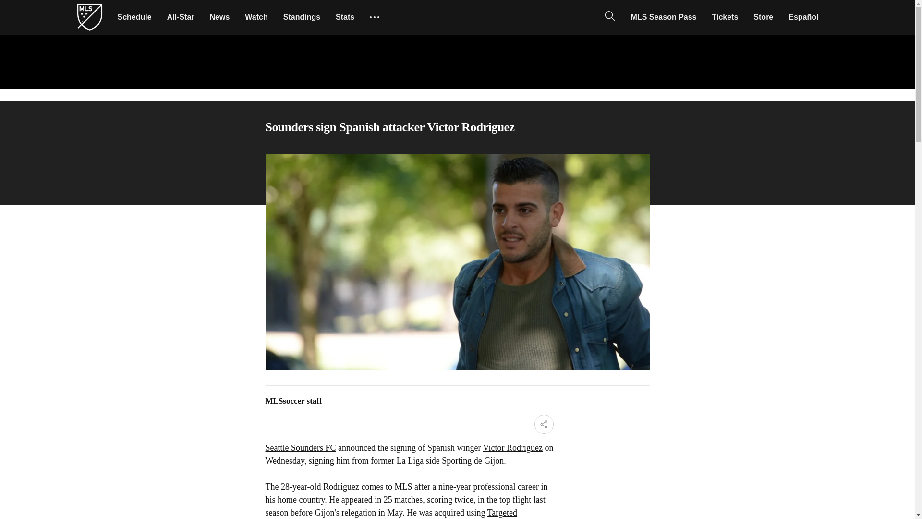 The image size is (922, 519). Describe the element at coordinates (181, 17) in the screenshot. I see `All-Star` at that location.